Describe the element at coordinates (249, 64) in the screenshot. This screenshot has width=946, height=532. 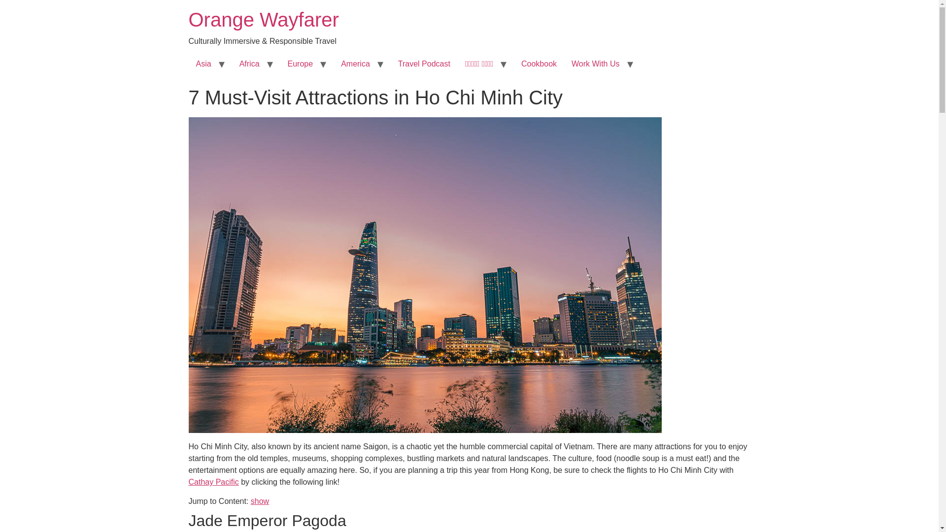
I see `Africa` at that location.